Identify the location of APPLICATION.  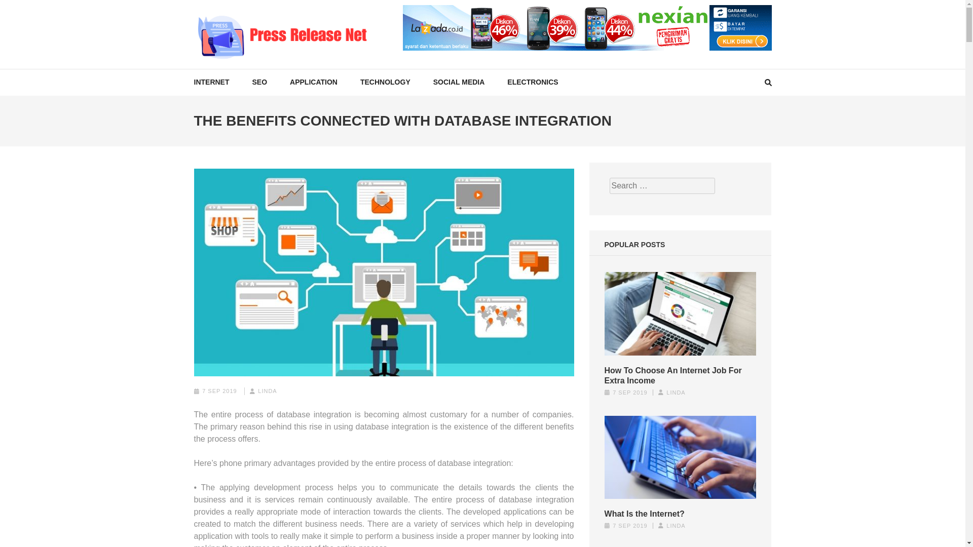
(314, 82).